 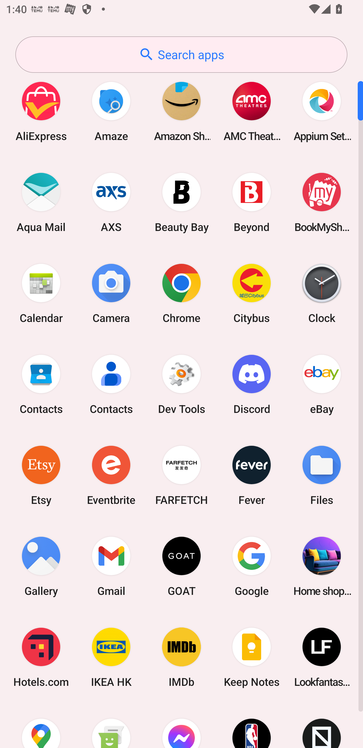 What do you see at coordinates (111, 475) in the screenshot?
I see `Eventbrite` at bounding box center [111, 475].